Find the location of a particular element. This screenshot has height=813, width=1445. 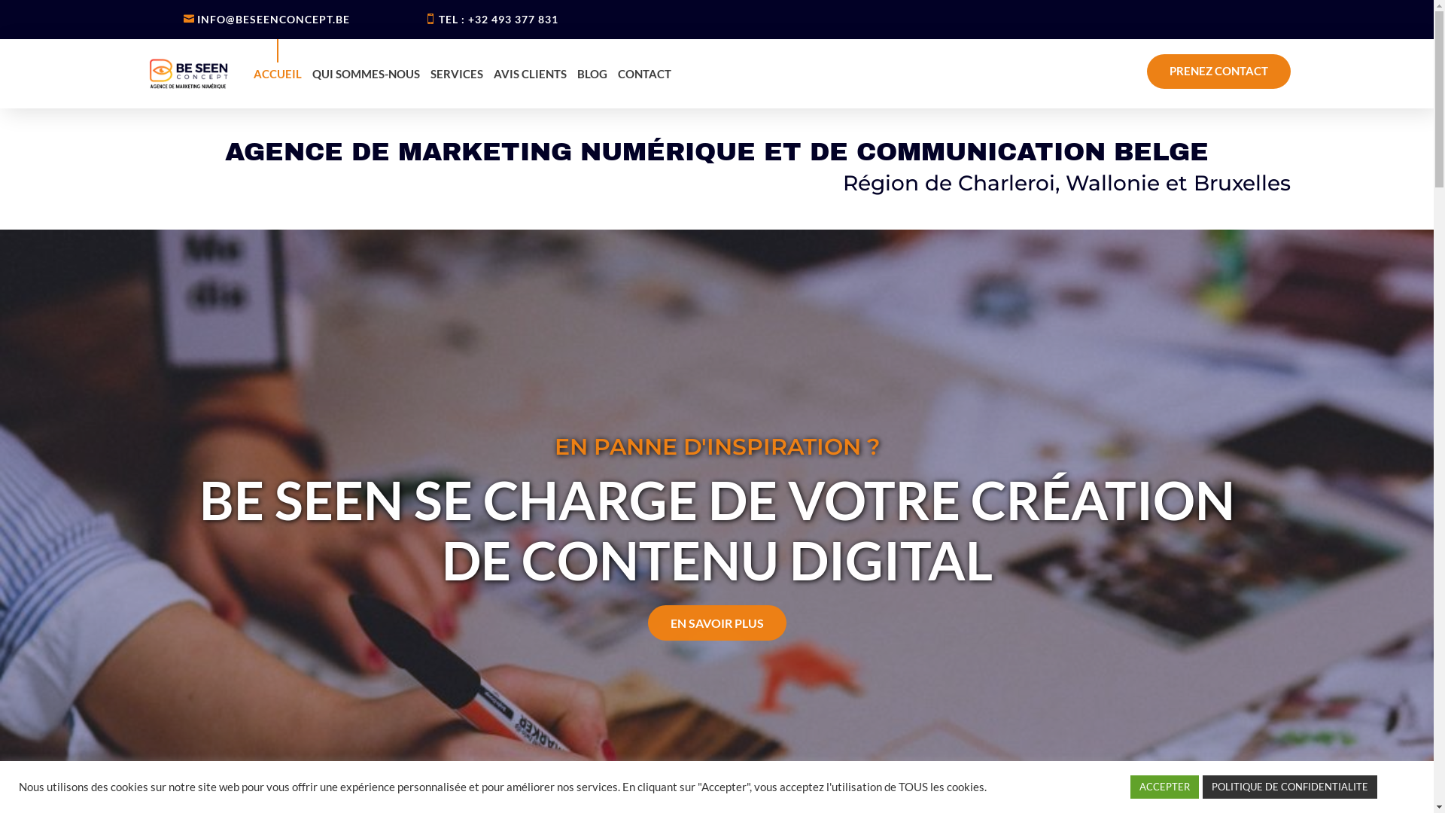

EN SAVOIR PLUS is located at coordinates (716, 667).